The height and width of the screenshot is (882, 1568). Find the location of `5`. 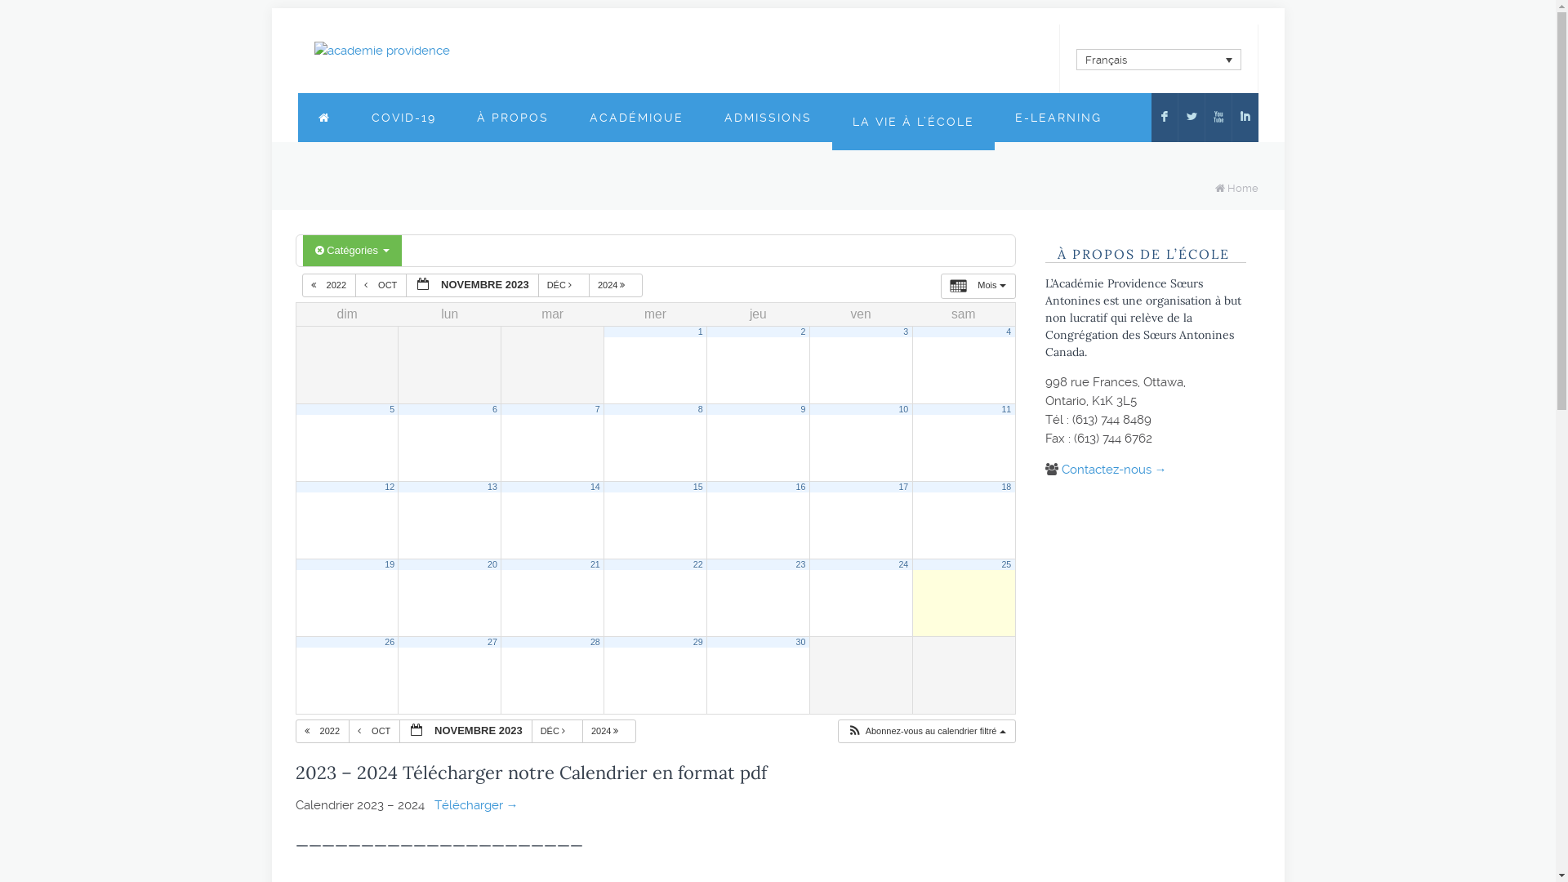

5 is located at coordinates (392, 409).